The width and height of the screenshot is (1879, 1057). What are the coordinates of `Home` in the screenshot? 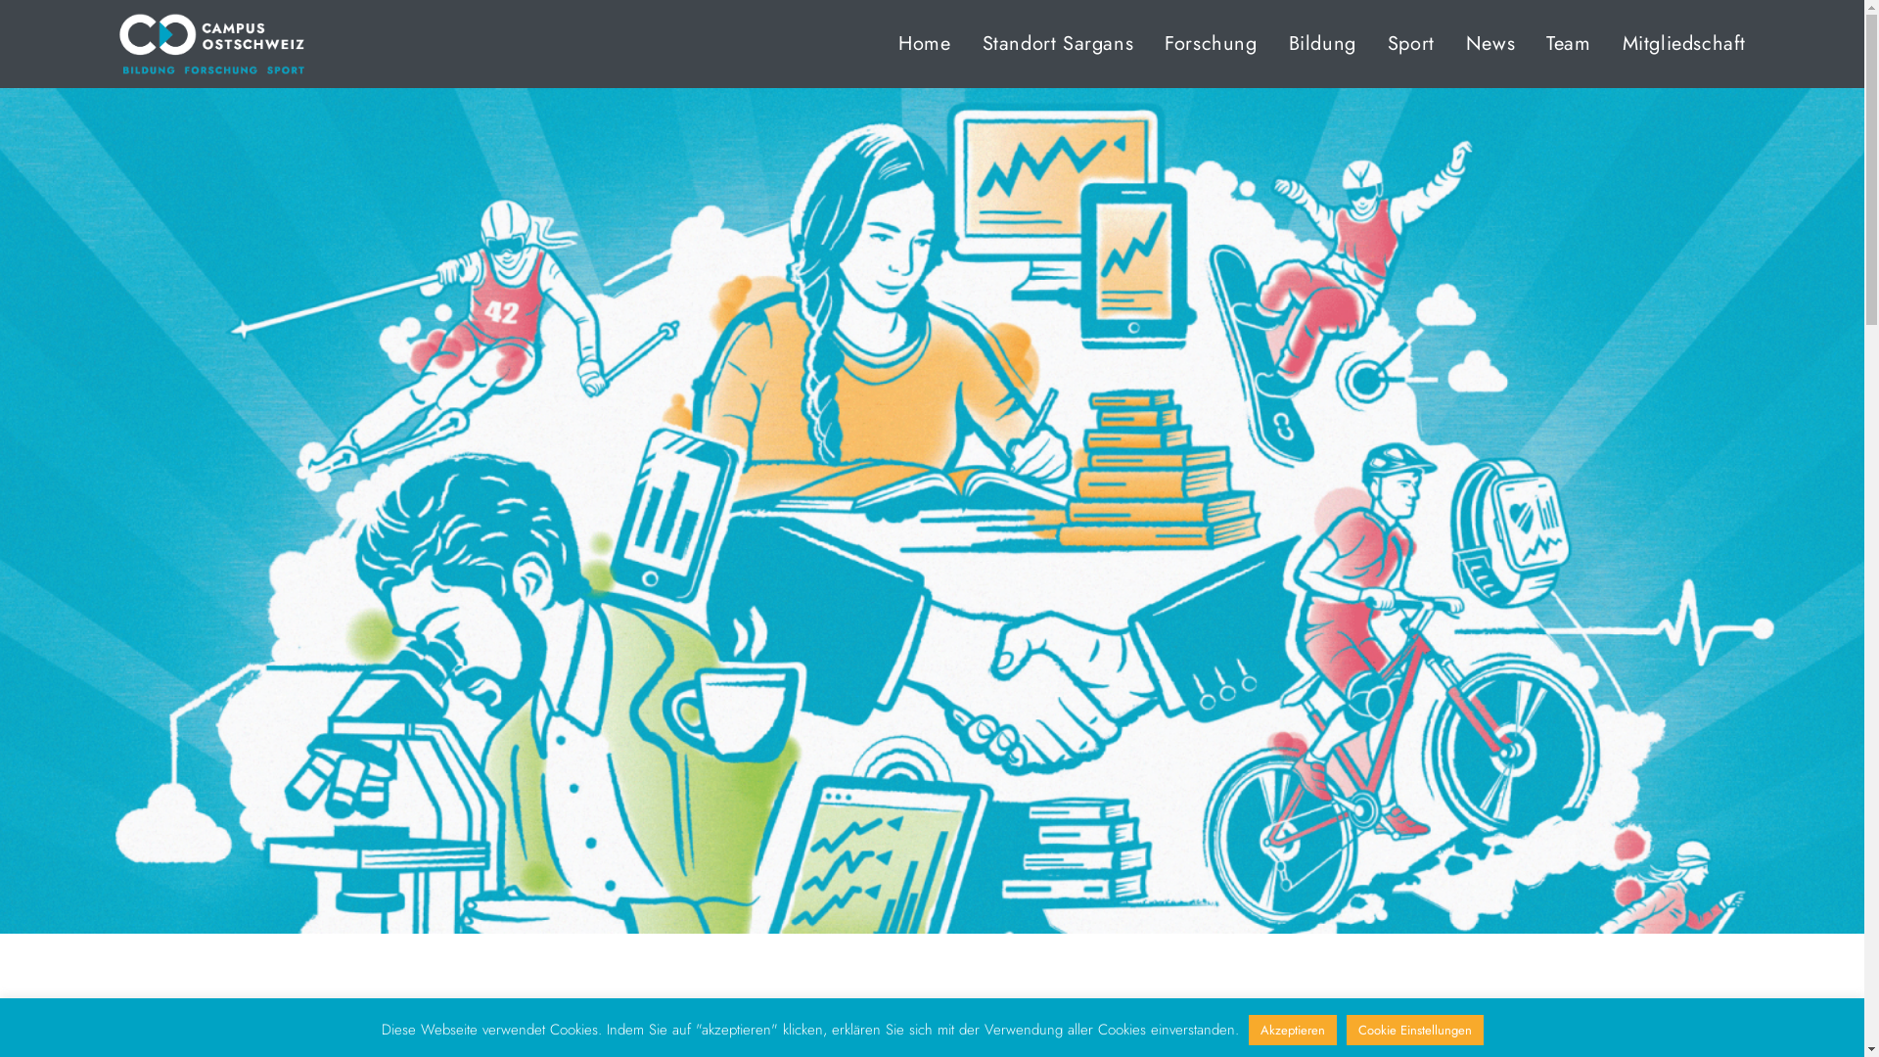 It's located at (924, 44).